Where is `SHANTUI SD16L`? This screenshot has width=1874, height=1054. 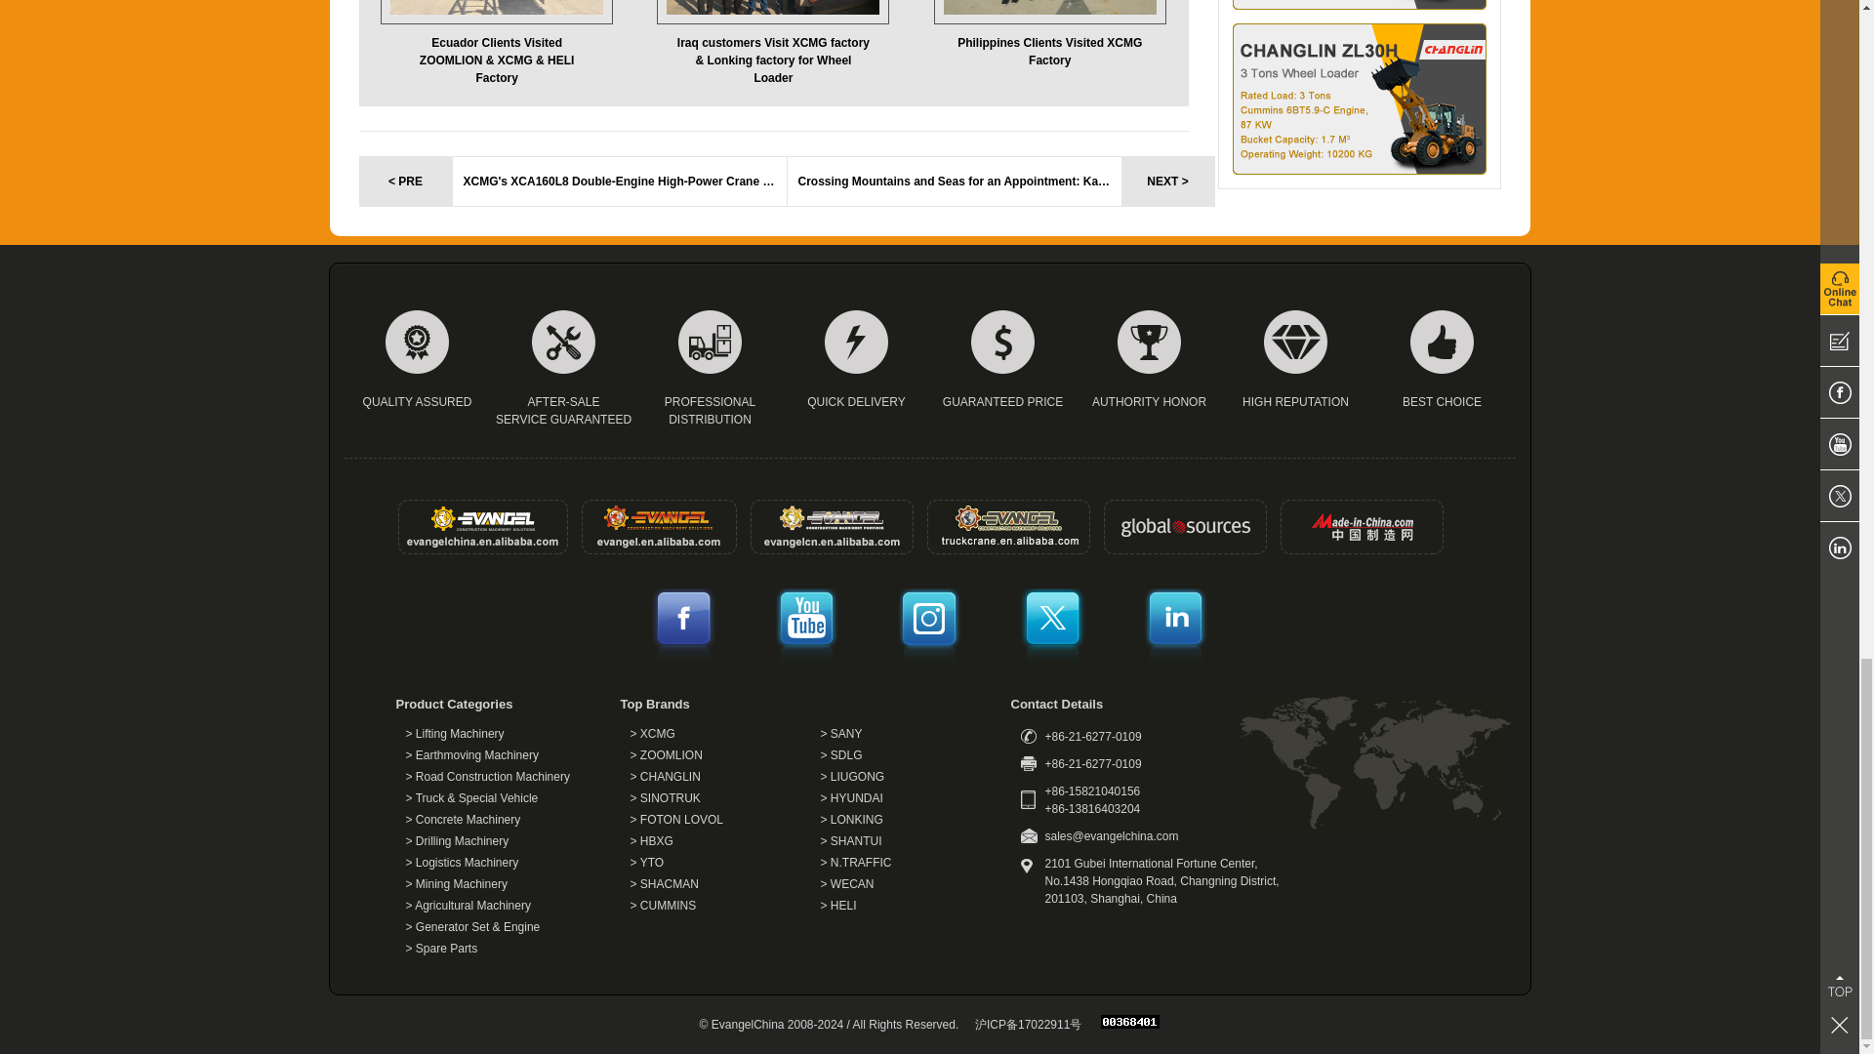 SHANTUI SD16L is located at coordinates (1359, 4).